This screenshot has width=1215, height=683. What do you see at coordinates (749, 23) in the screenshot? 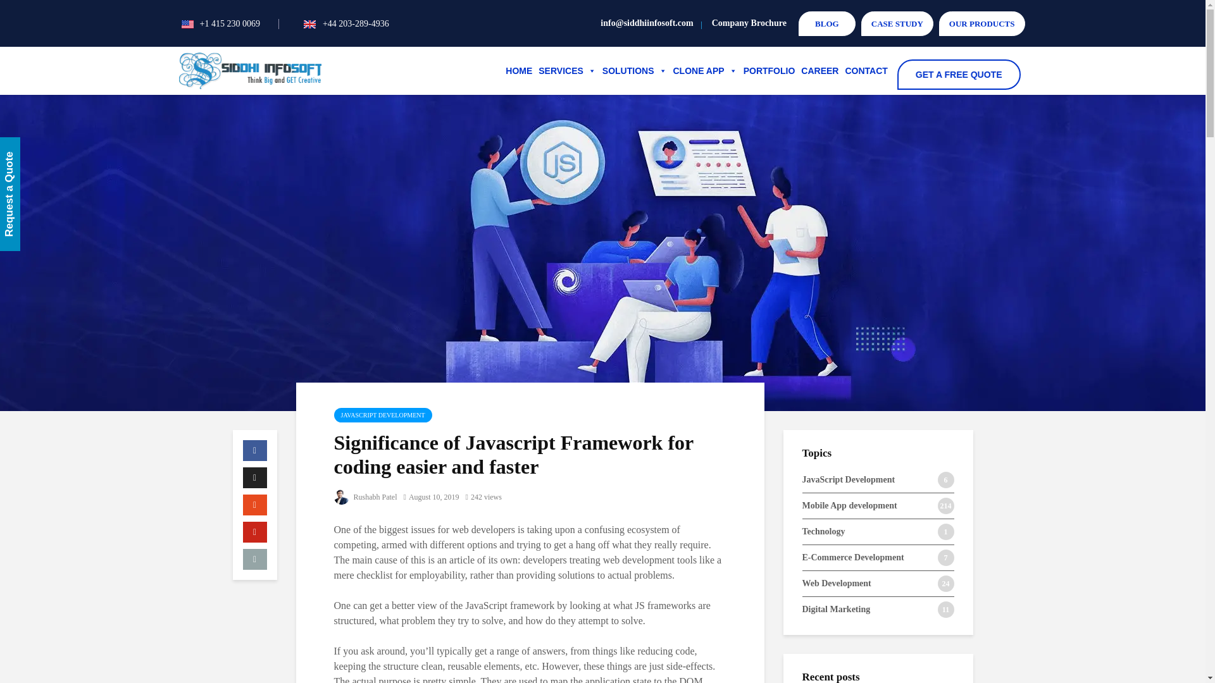
I see `Company Brochure` at bounding box center [749, 23].